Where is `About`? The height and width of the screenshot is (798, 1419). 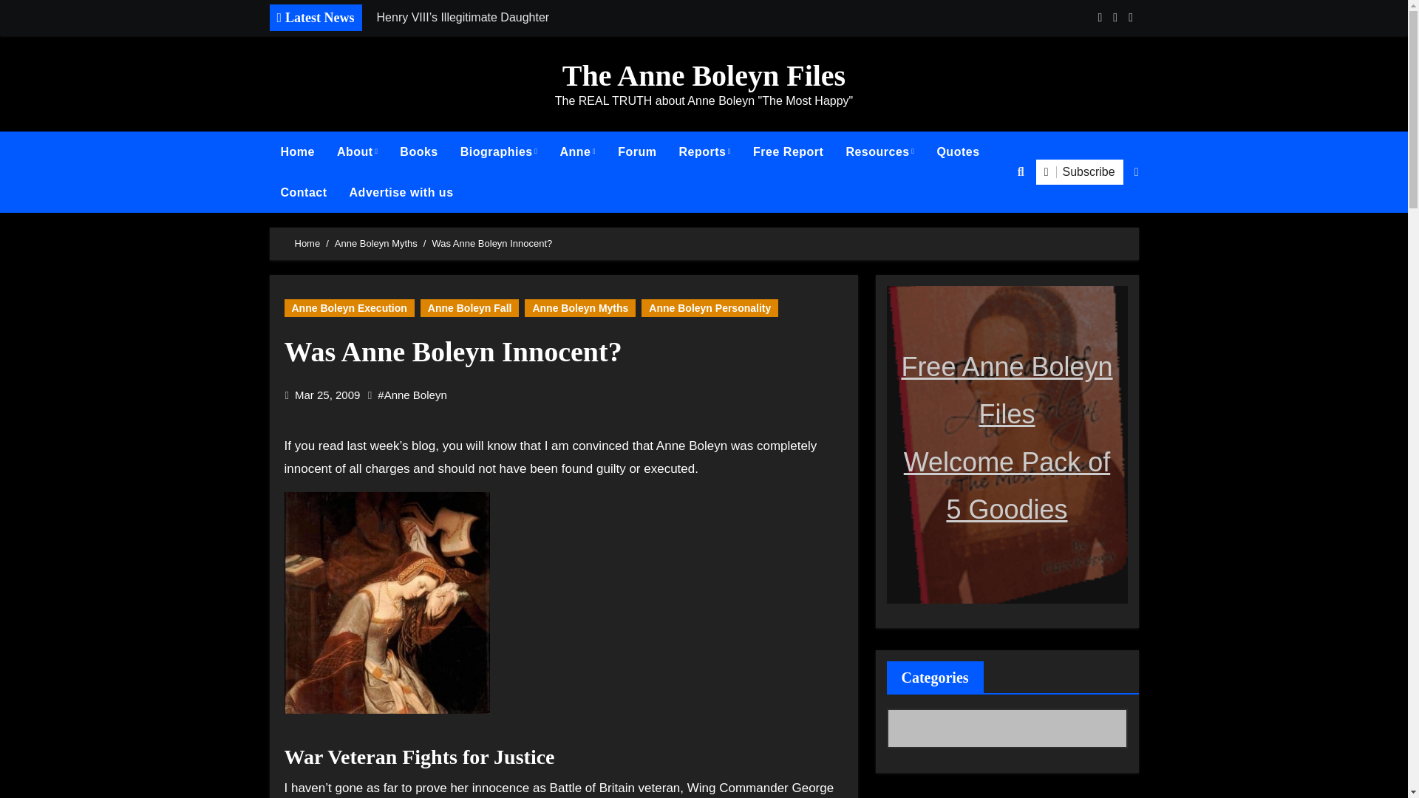
About is located at coordinates (358, 152).